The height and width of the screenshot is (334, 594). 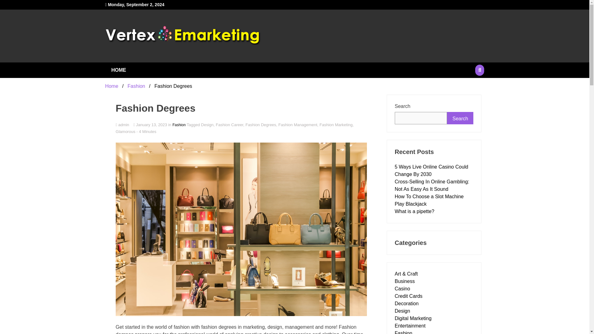 What do you see at coordinates (146, 131) in the screenshot?
I see `Estimated Reading Time of Article` at bounding box center [146, 131].